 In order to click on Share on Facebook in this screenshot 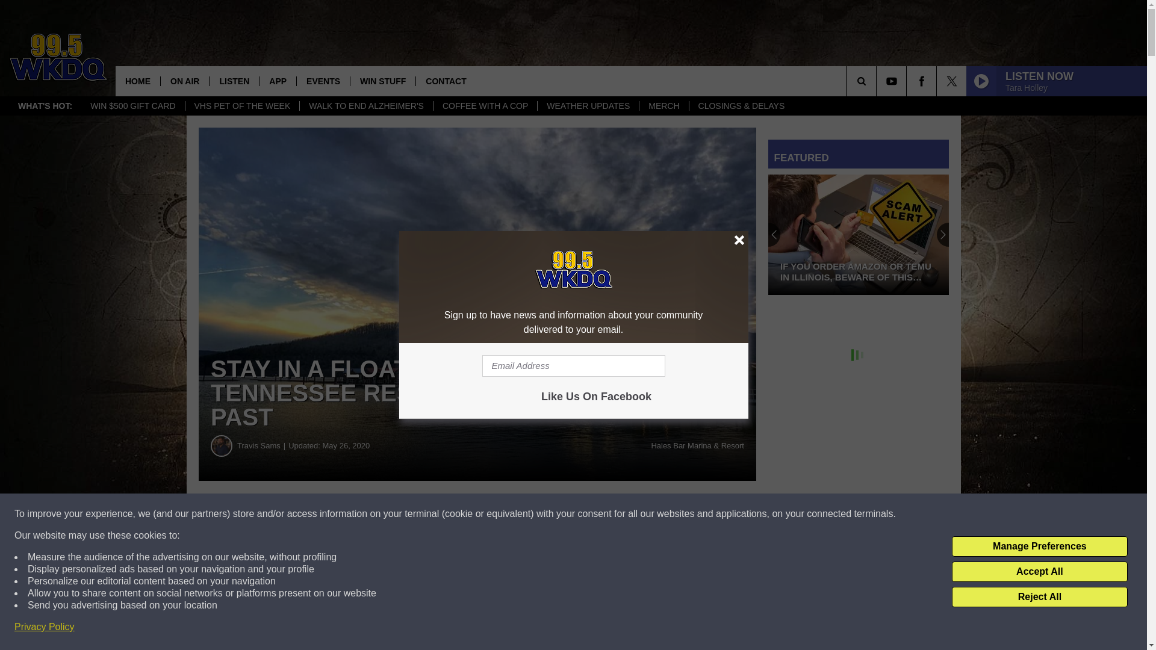, I will do `click(366, 514)`.